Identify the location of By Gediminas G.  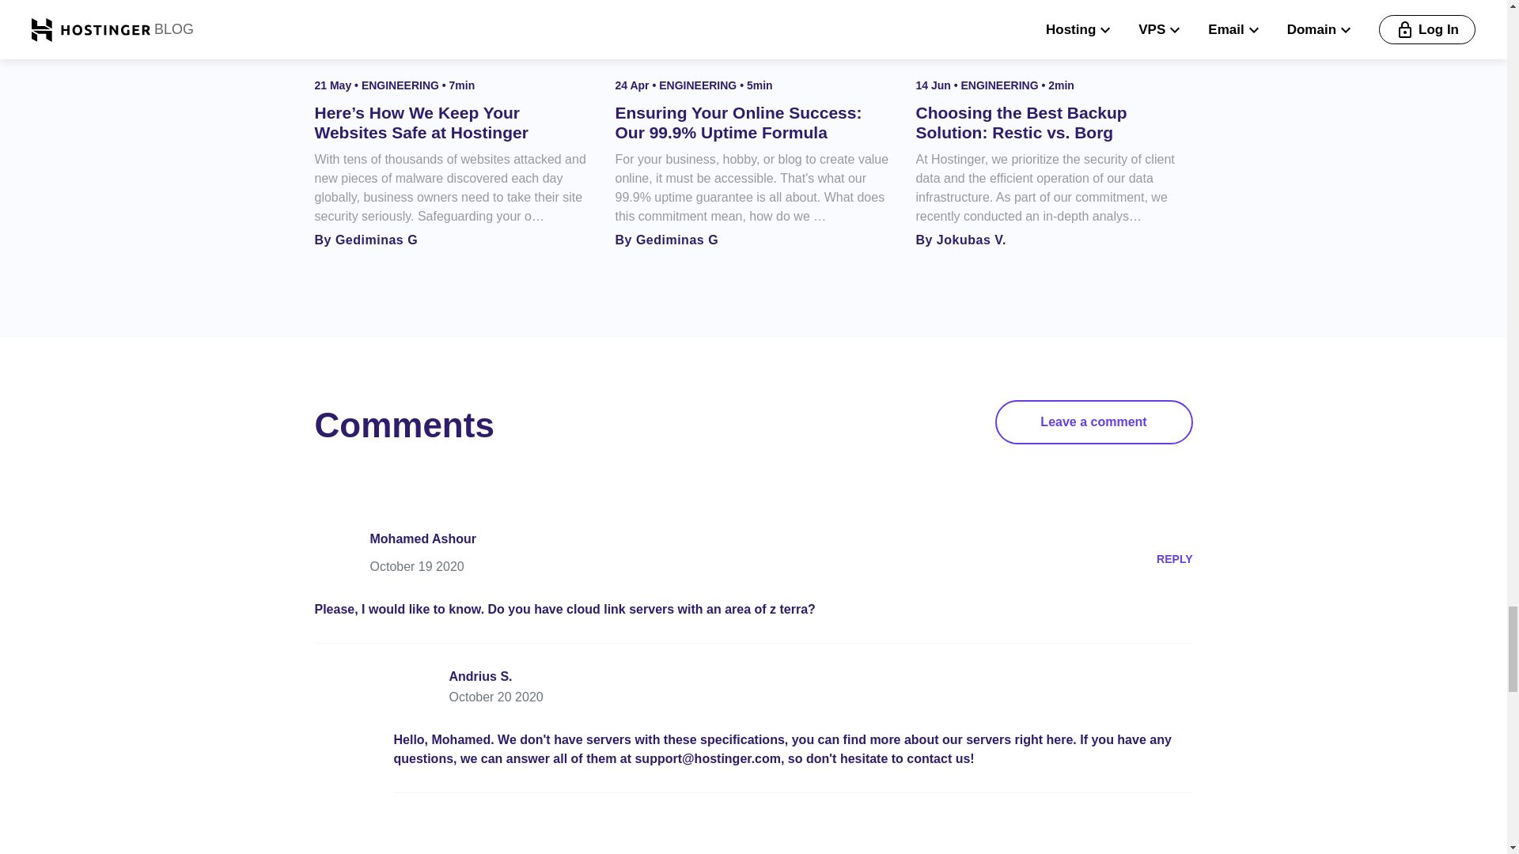
(366, 240).